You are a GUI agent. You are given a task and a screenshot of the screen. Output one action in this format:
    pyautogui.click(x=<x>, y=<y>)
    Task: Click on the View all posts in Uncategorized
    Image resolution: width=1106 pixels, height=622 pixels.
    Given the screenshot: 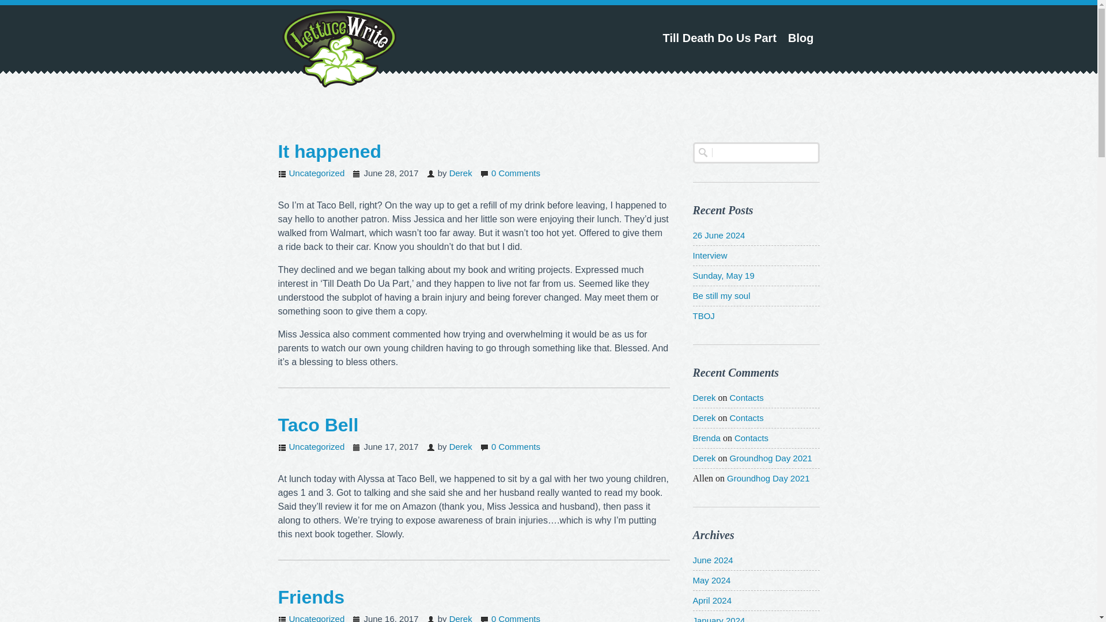 What is the action you would take?
    pyautogui.click(x=317, y=173)
    